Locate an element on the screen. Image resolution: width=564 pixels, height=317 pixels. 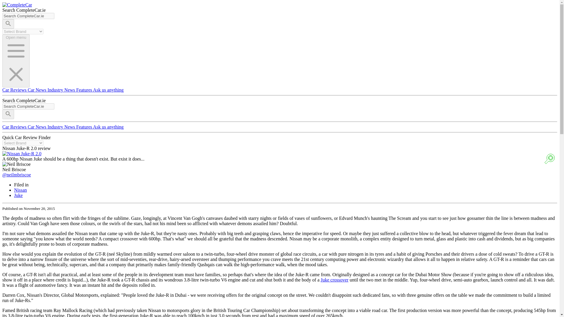
Features is located at coordinates (85, 90).